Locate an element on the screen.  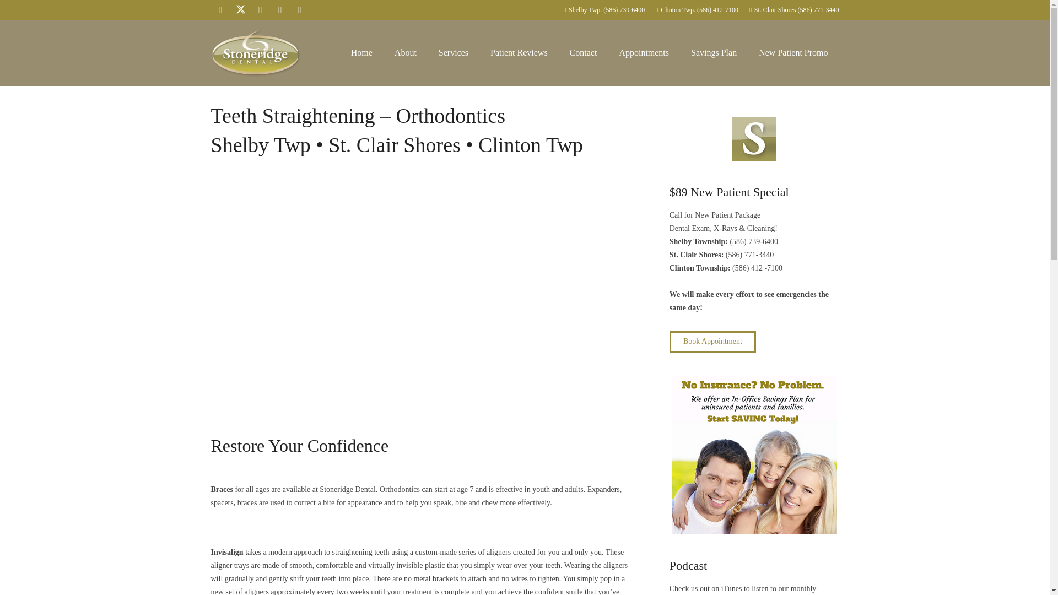
Savings Plan is located at coordinates (714, 52).